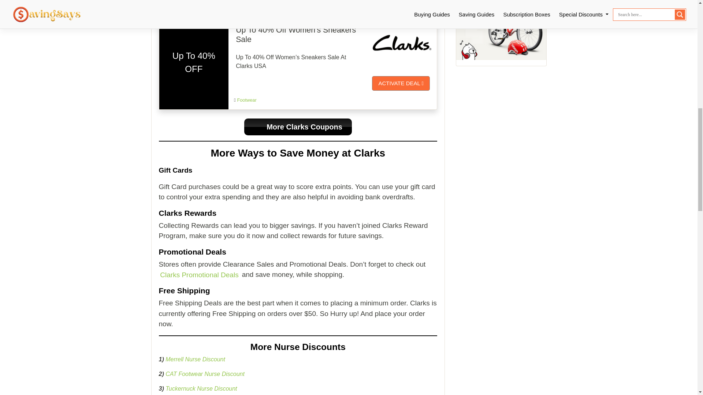 This screenshot has width=703, height=395. I want to click on ACTIVATE DEAL, so click(401, 83).